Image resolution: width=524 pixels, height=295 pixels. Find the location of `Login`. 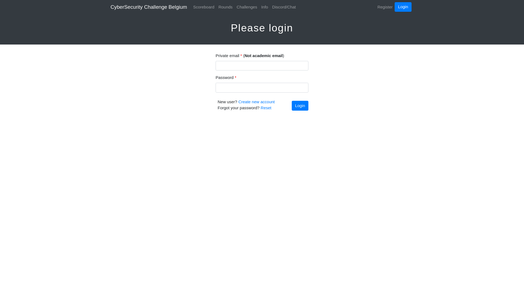

Login is located at coordinates (300, 106).